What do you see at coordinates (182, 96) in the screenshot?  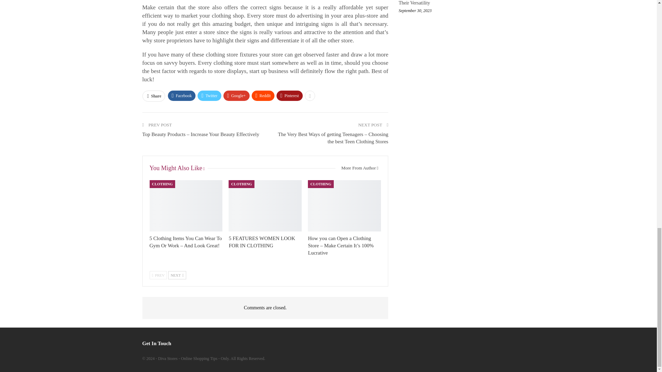 I see `Facebook` at bounding box center [182, 96].